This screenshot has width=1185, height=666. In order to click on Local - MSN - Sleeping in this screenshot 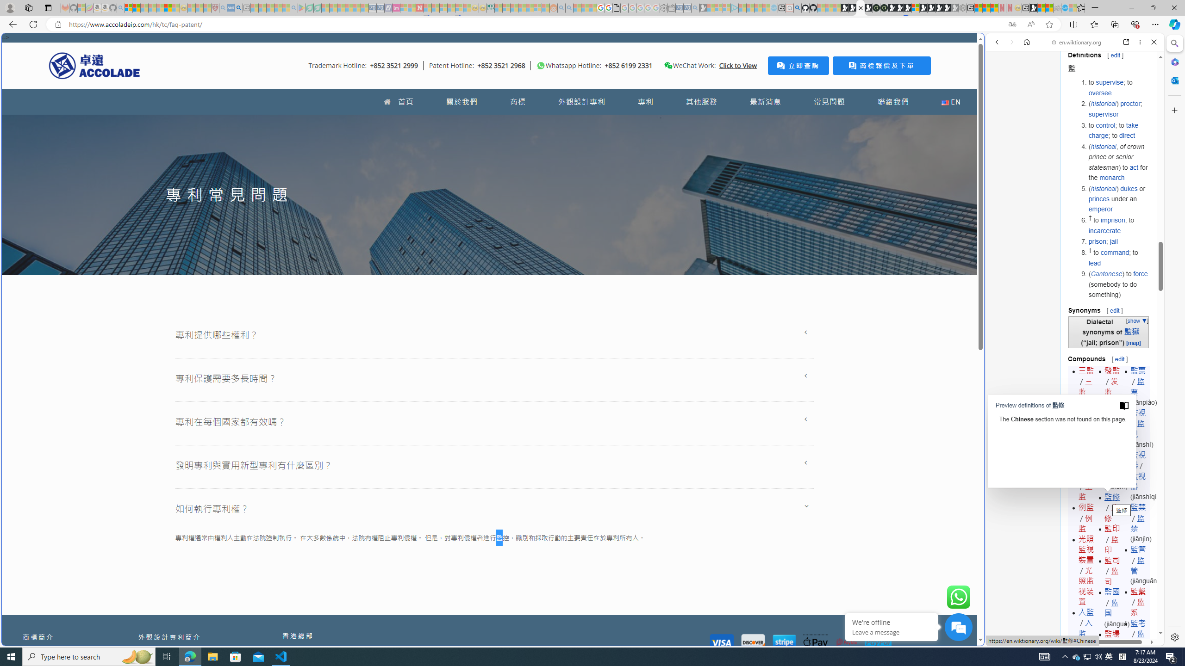, I will do `click(207, 8)`.